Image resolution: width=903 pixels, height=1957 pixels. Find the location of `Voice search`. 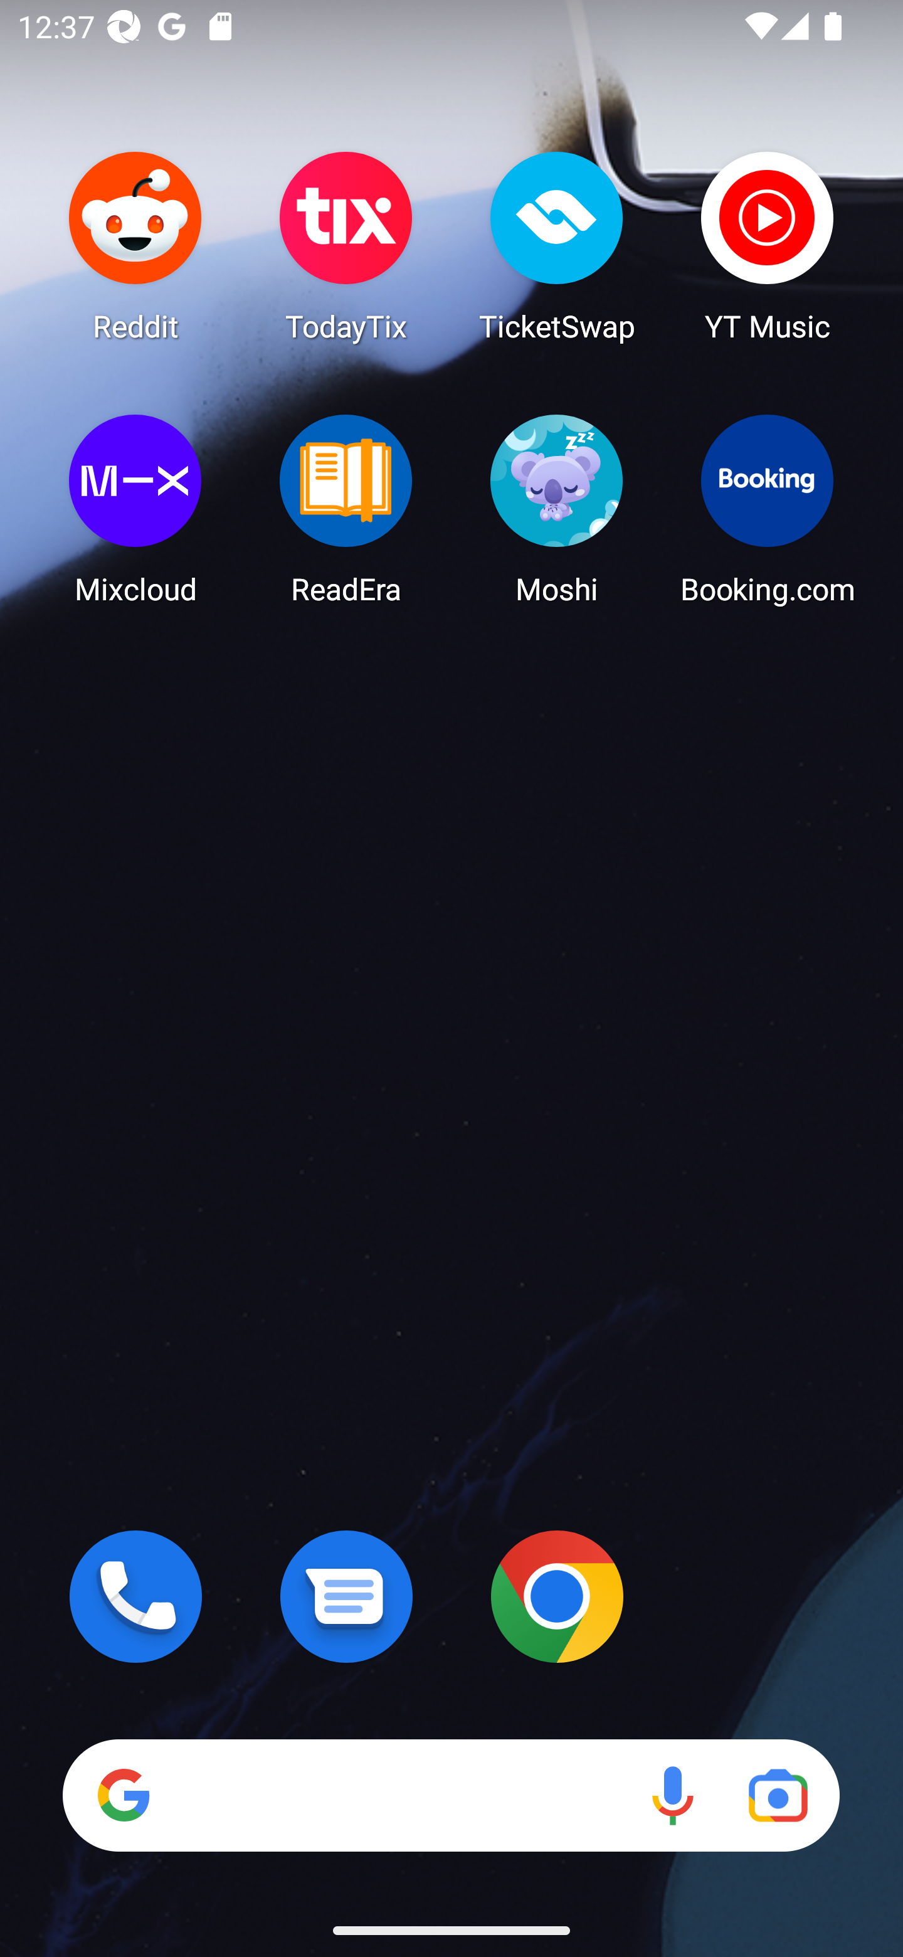

Voice search is located at coordinates (672, 1795).